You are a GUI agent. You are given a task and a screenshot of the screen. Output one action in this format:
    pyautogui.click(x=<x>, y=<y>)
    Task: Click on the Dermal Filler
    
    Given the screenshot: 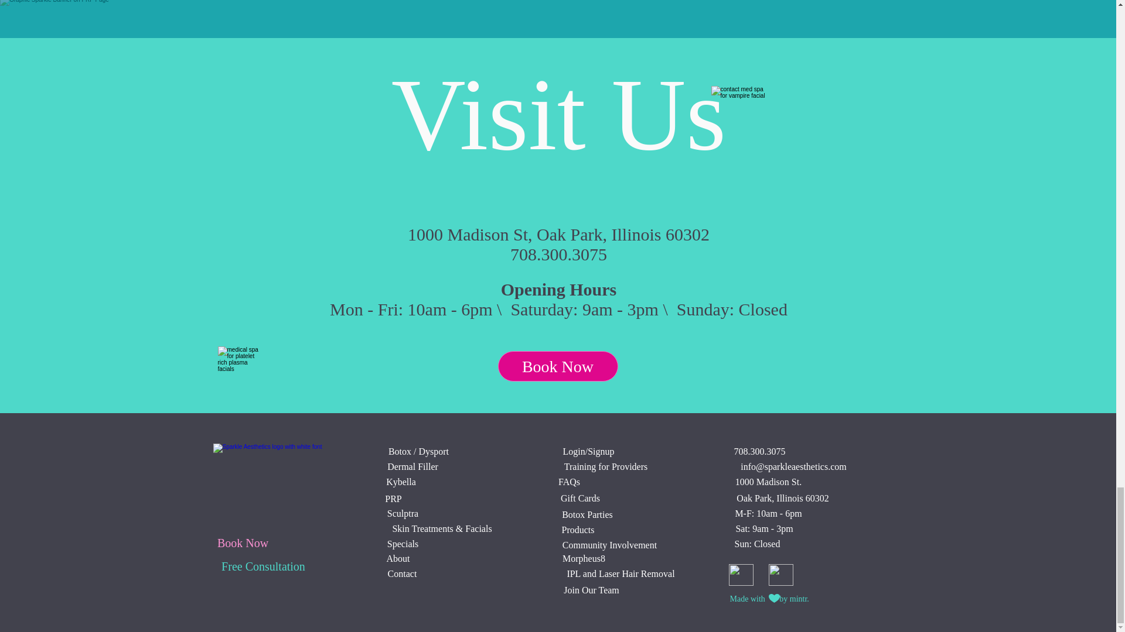 What is the action you would take?
    pyautogui.click(x=412, y=466)
    